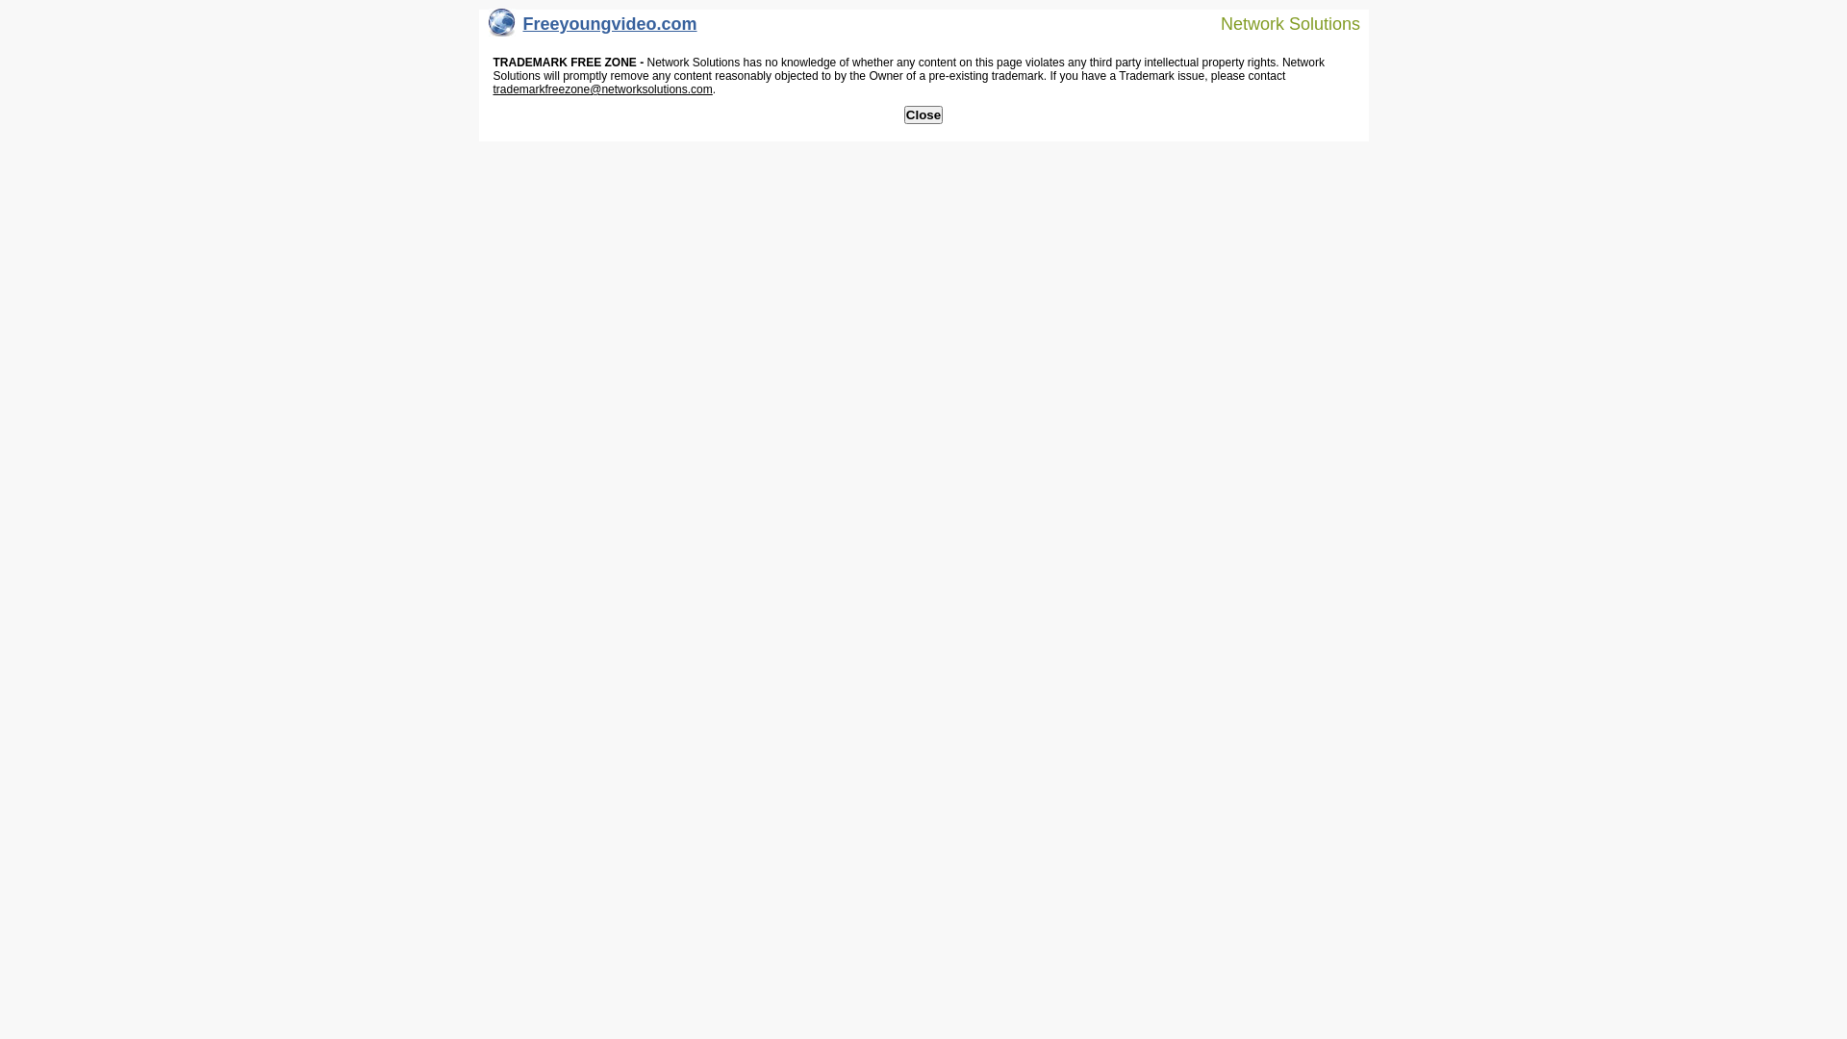  Describe the element at coordinates (593, 29) in the screenshot. I see `Freeyoungvideo.com` at that location.